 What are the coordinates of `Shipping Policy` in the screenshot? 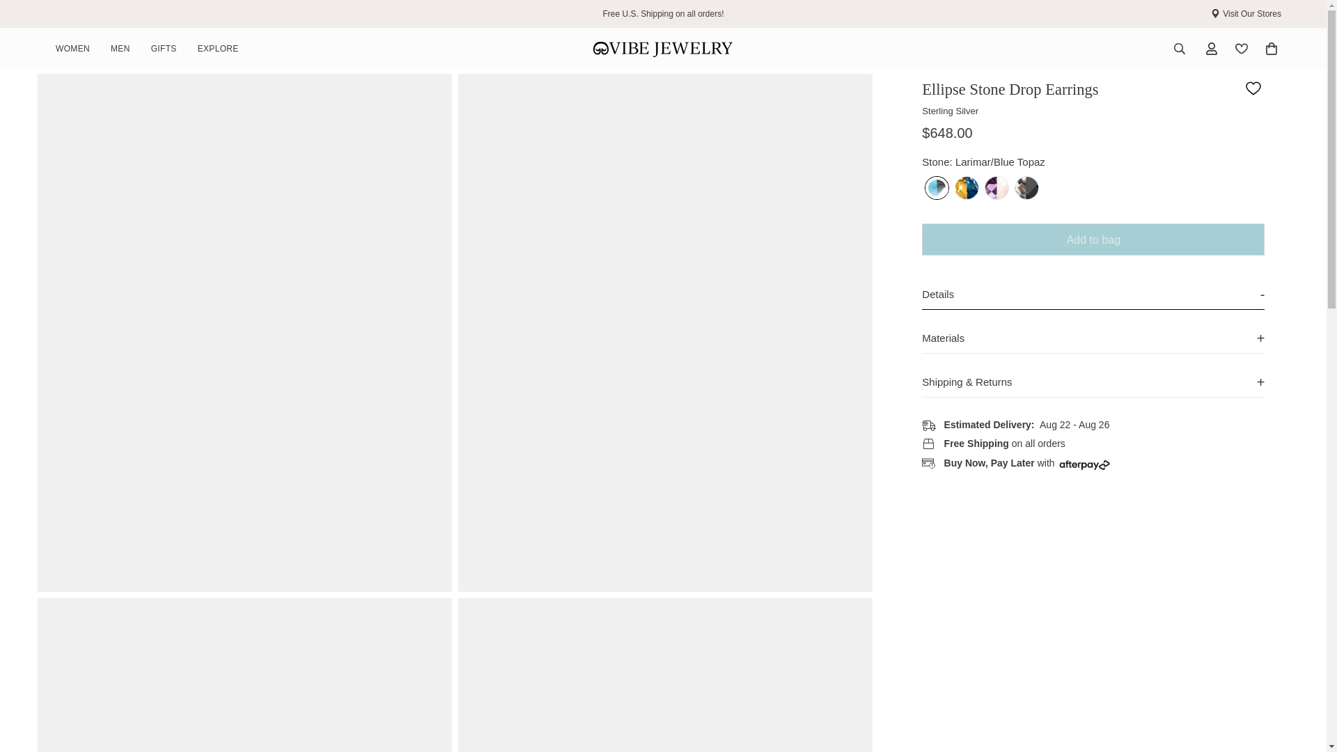 It's located at (663, 13).